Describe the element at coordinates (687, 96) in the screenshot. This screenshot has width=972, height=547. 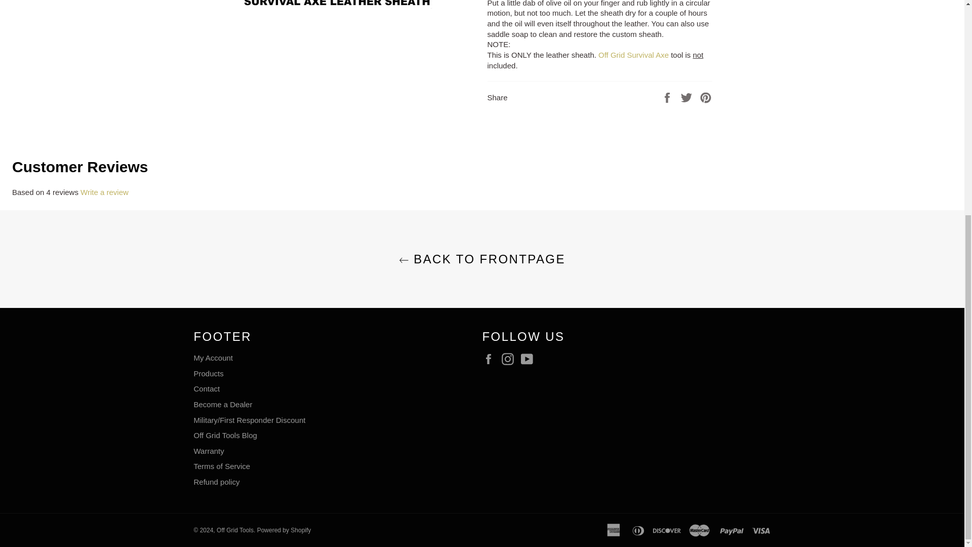
I see `Tweet on Twitter` at that location.